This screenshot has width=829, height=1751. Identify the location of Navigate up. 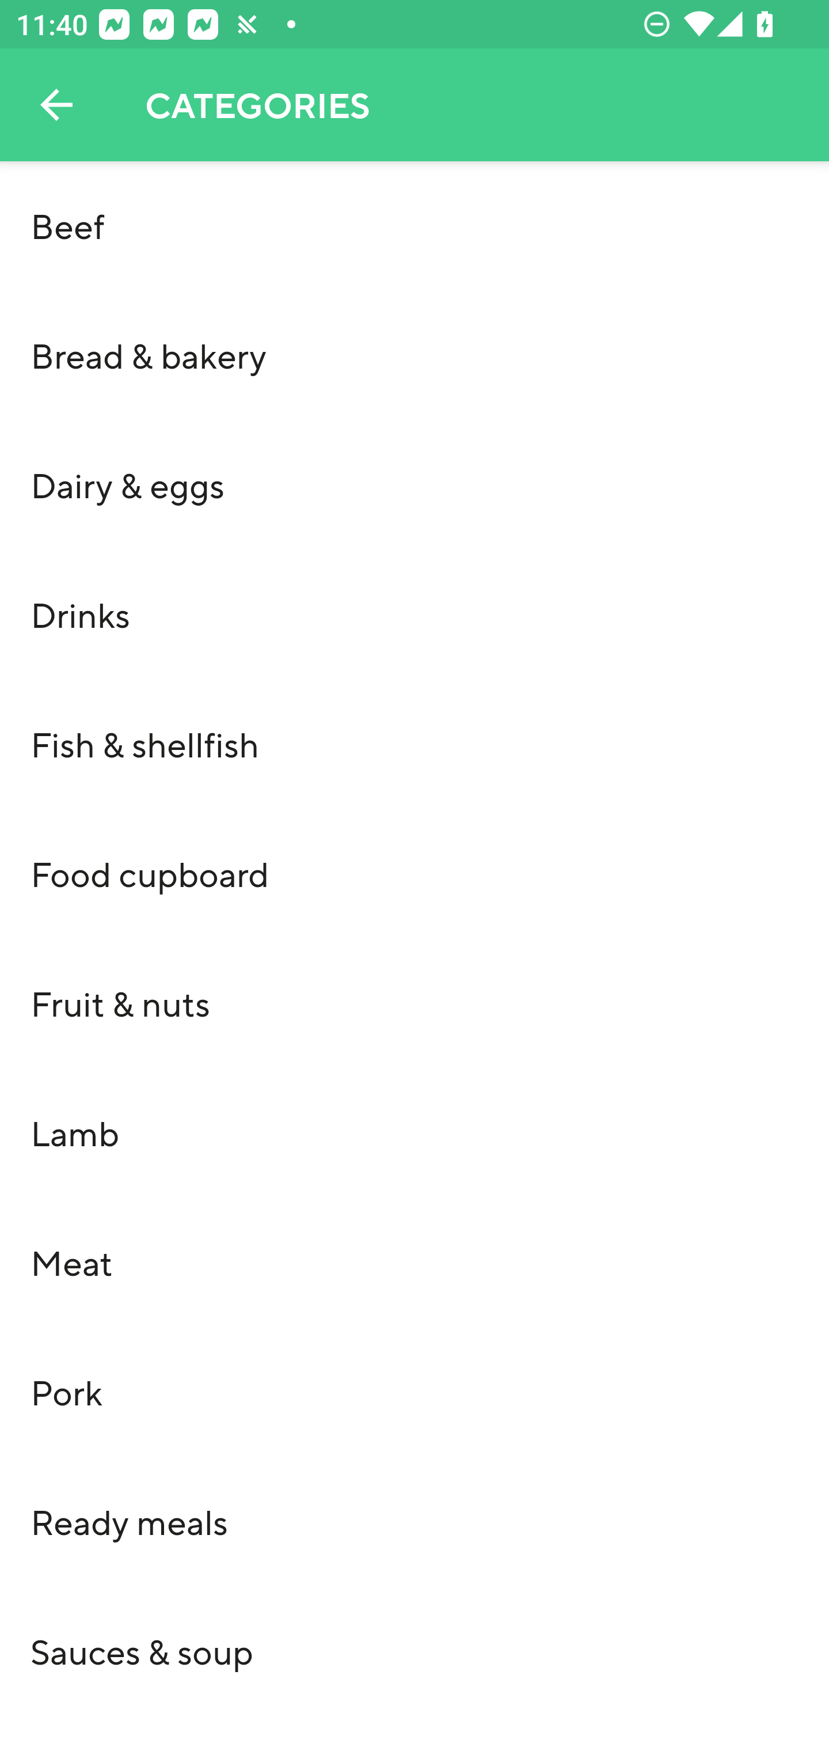
(56, 105).